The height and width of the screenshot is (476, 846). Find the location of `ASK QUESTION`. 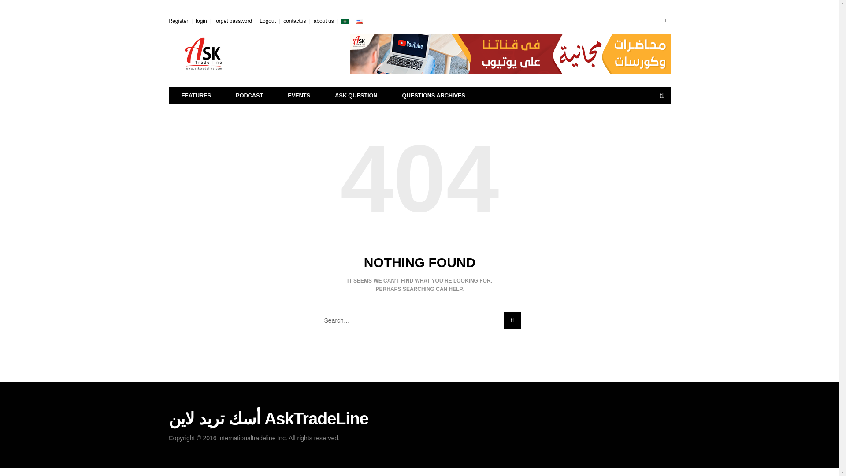

ASK QUESTION is located at coordinates (356, 95).